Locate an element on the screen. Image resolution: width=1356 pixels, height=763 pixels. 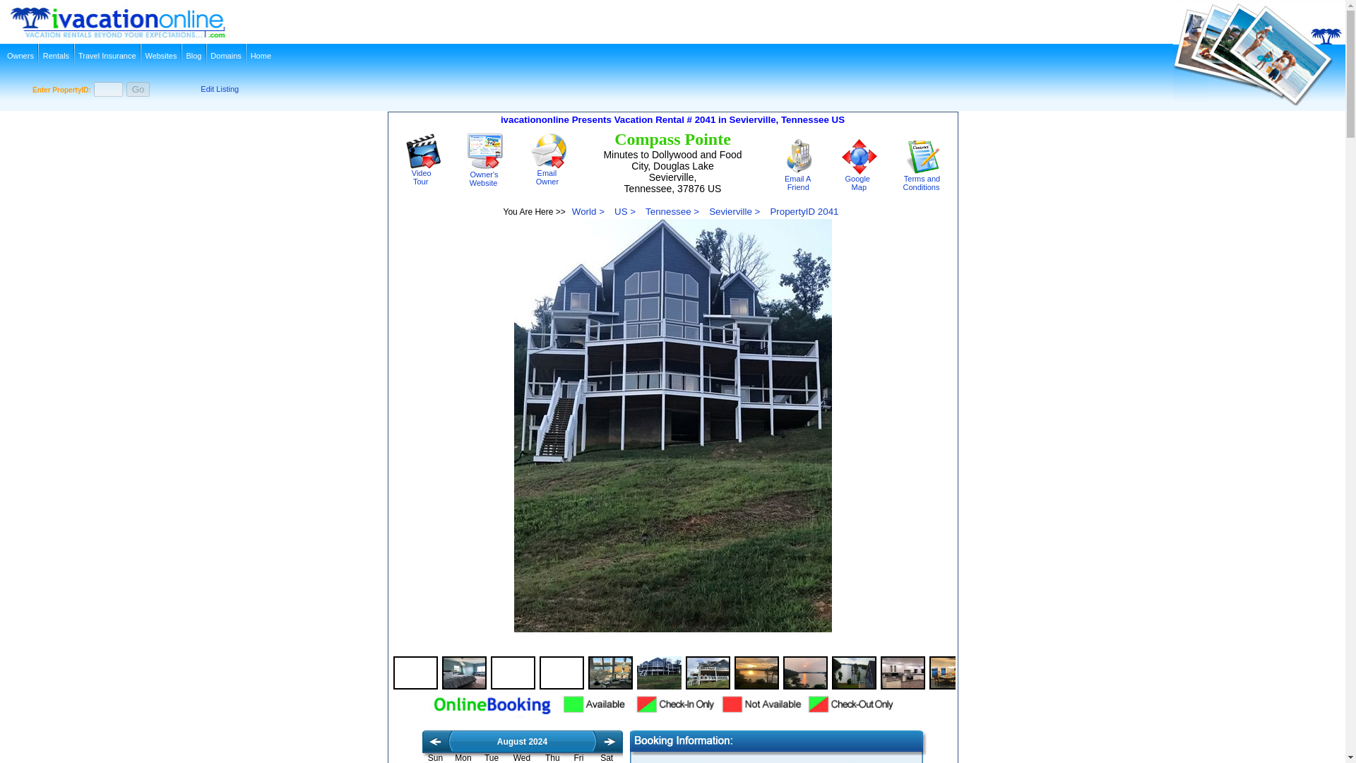
Owners is located at coordinates (423, 151).